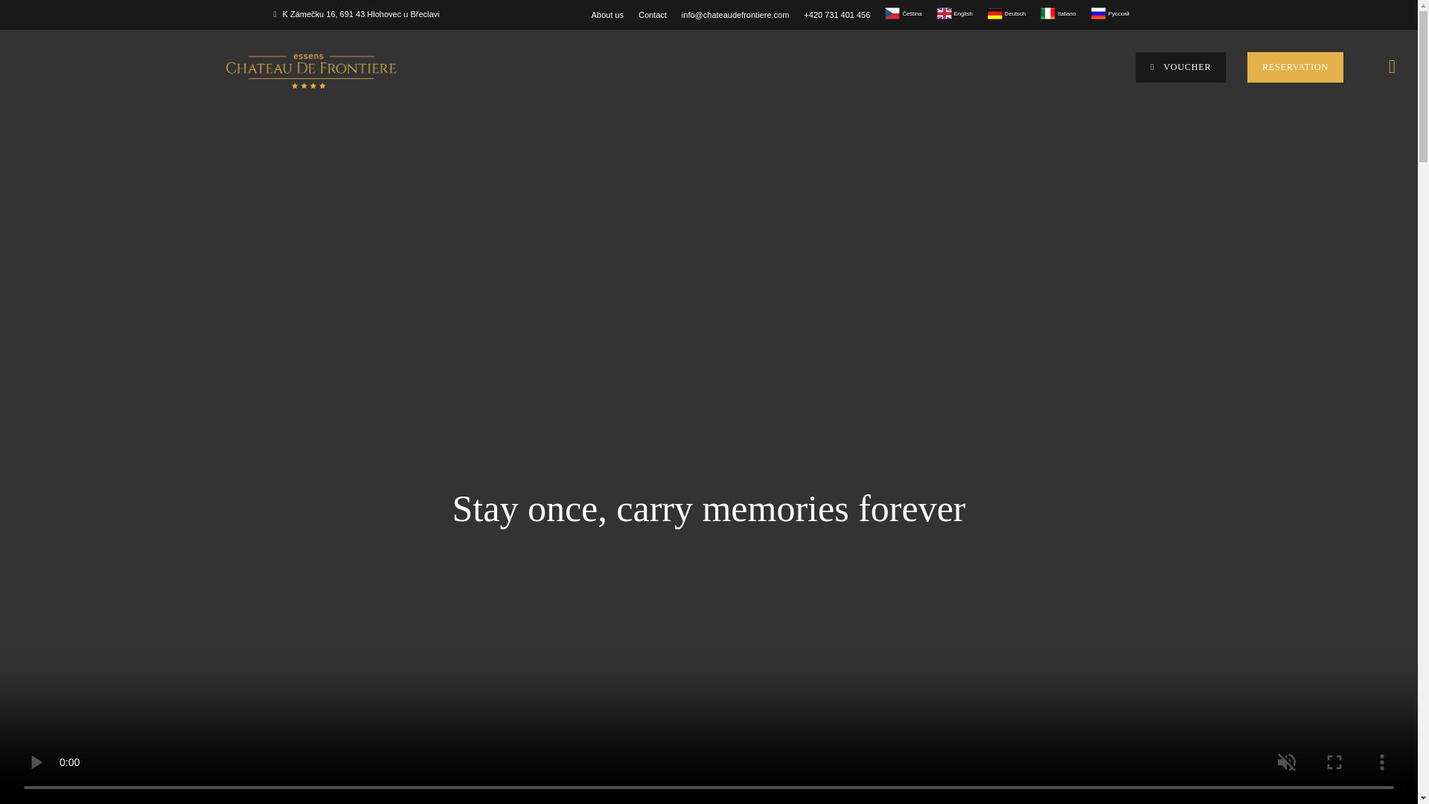 The width and height of the screenshot is (1429, 804). I want to click on Italiano, so click(1058, 12).